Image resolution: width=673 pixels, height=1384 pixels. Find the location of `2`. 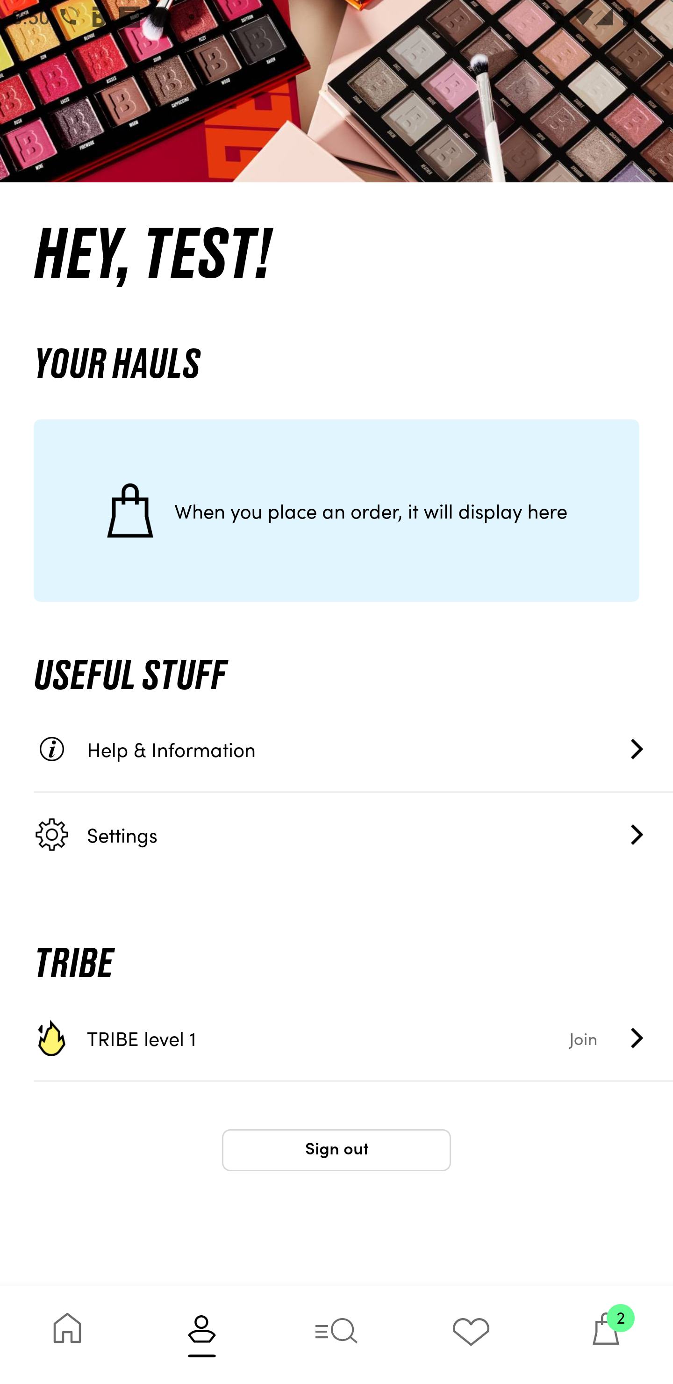

2 is located at coordinates (606, 1334).